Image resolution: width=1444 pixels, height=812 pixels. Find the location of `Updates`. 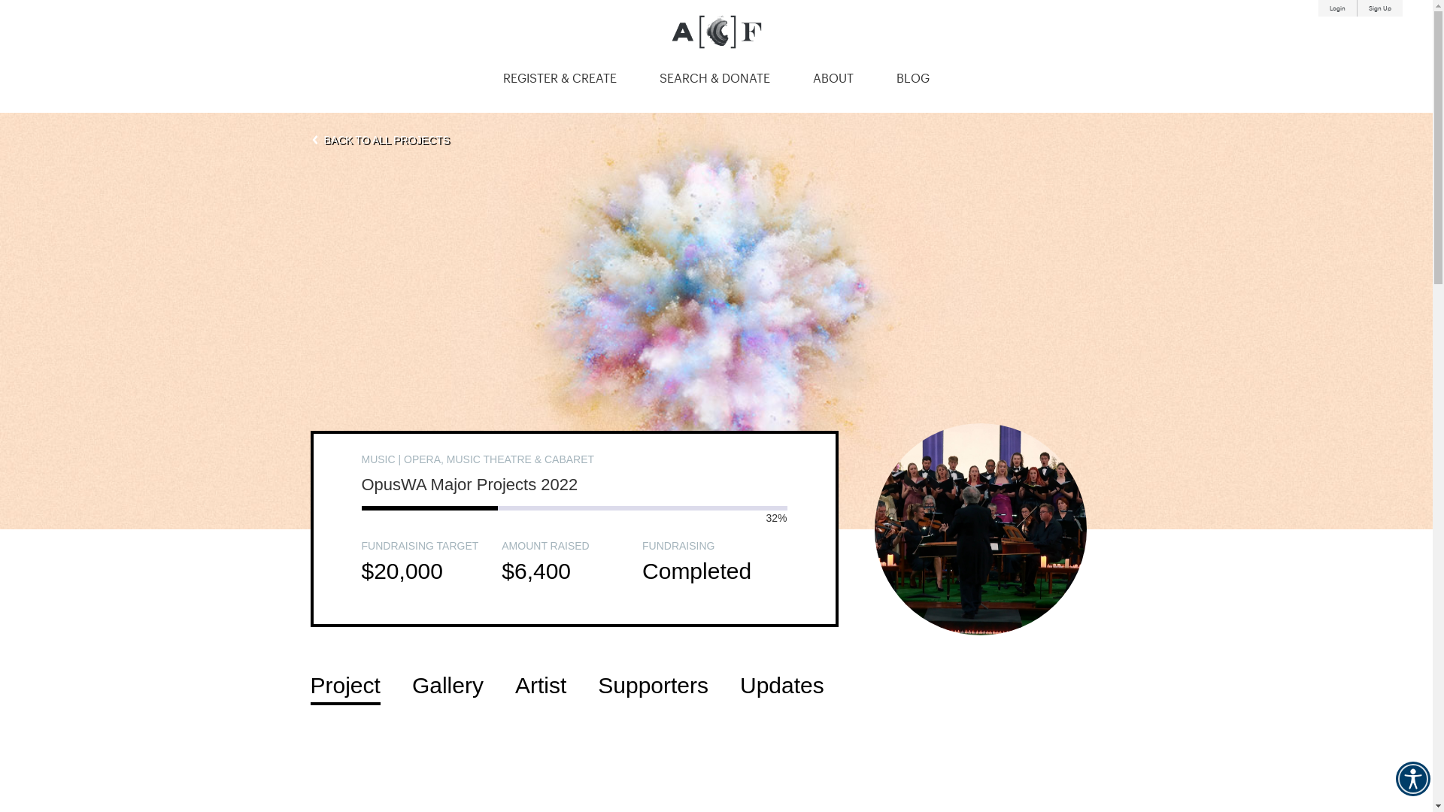

Updates is located at coordinates (782, 686).